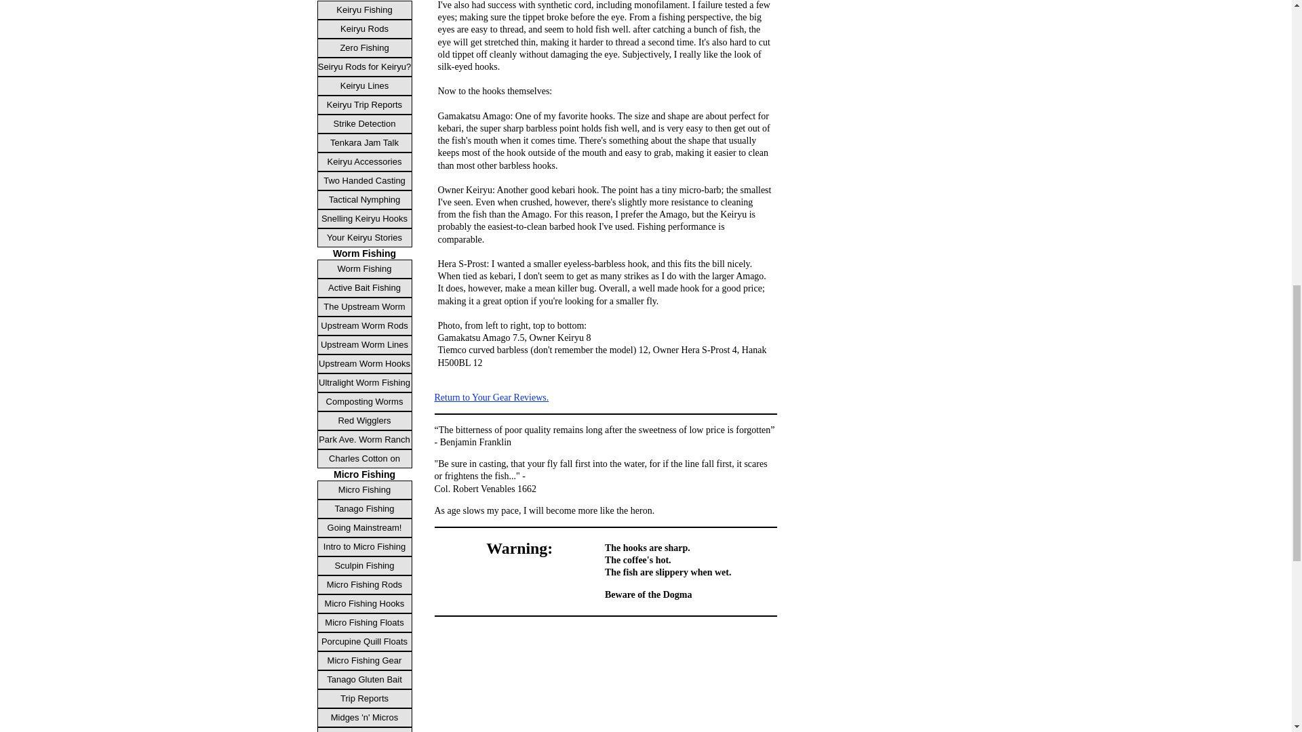 The height and width of the screenshot is (732, 1302). Describe the element at coordinates (365, 401) in the screenshot. I see `Composting Worms` at that location.